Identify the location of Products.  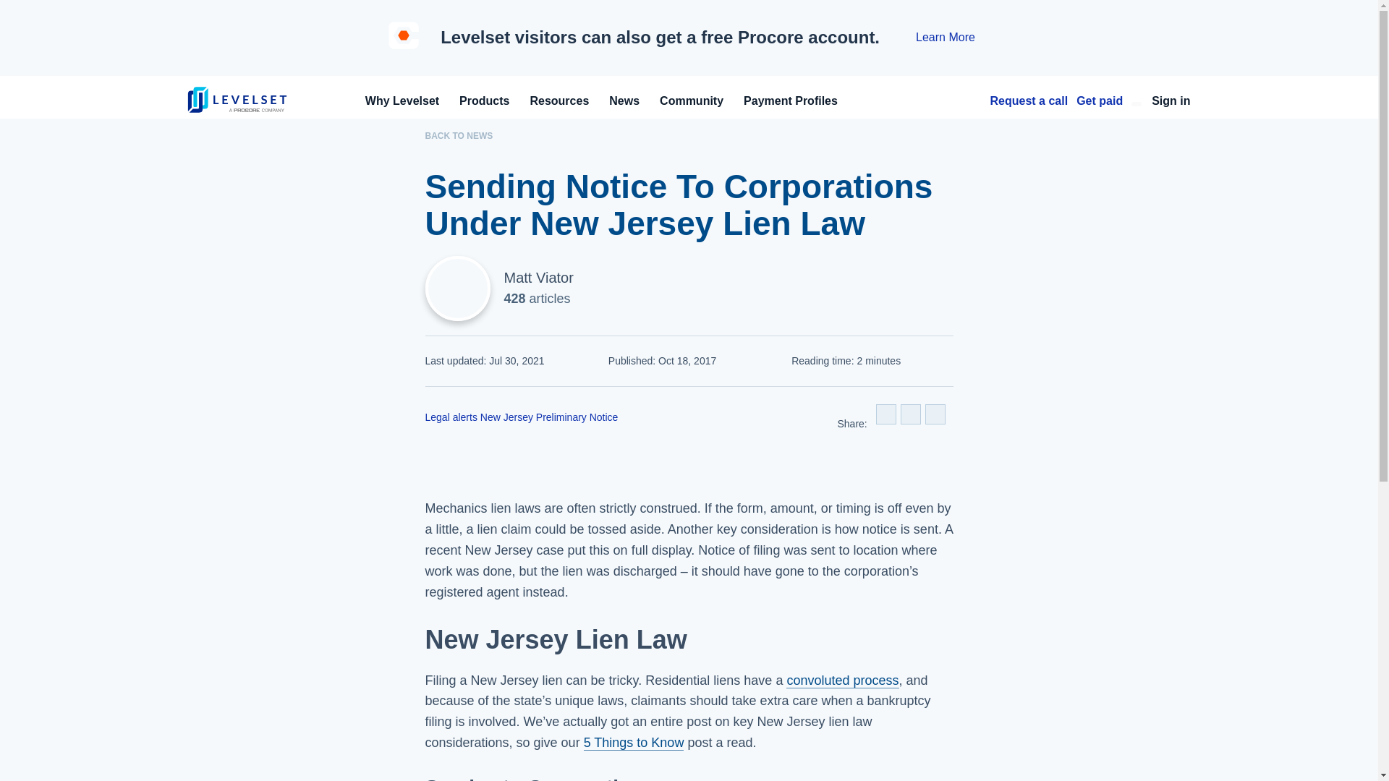
(485, 100).